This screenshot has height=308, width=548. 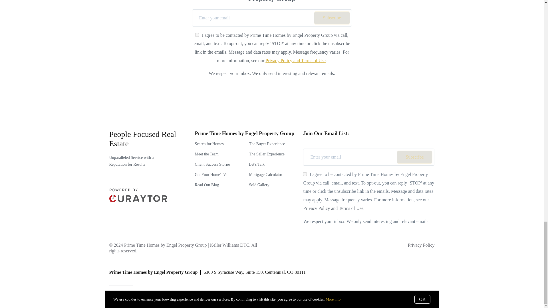 What do you see at coordinates (197, 35) in the screenshot?
I see `on` at bounding box center [197, 35].